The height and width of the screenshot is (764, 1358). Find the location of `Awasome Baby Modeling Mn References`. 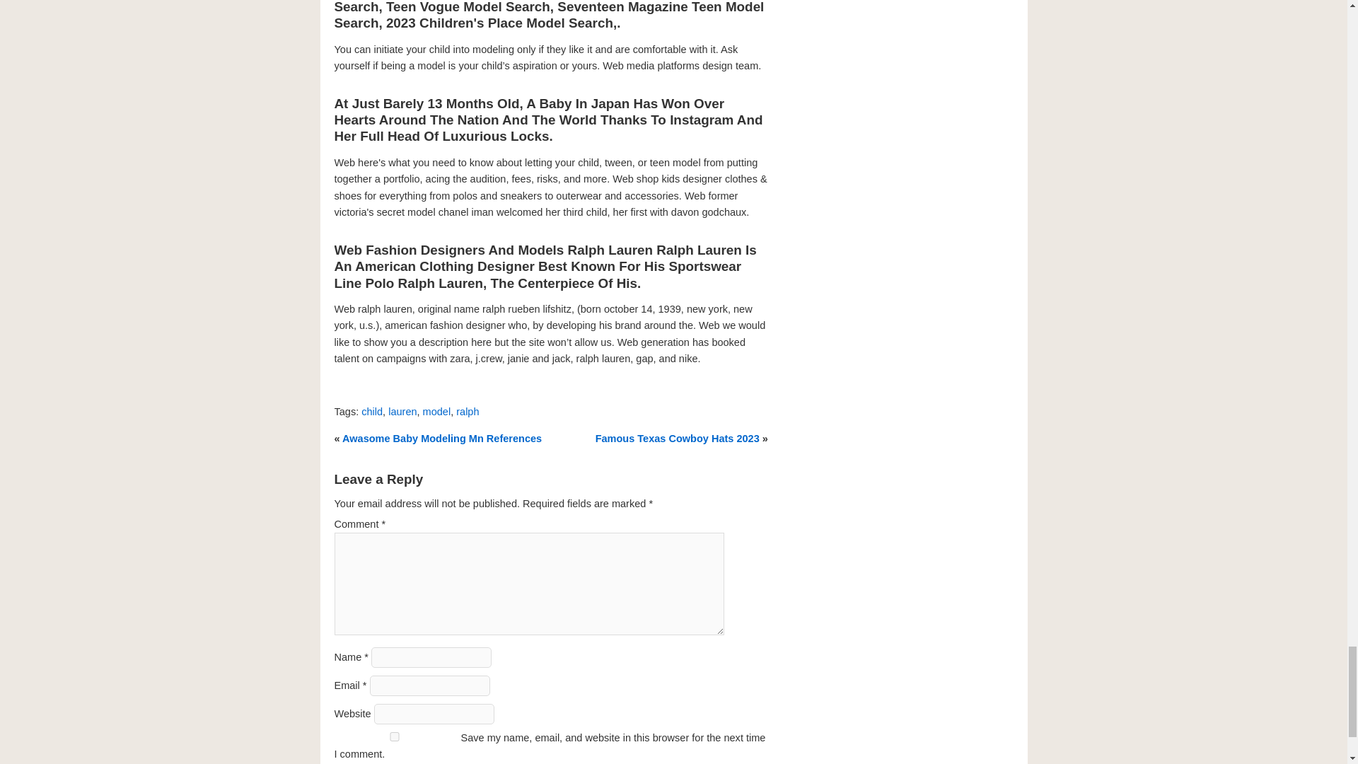

Awasome Baby Modeling Mn References is located at coordinates (441, 439).